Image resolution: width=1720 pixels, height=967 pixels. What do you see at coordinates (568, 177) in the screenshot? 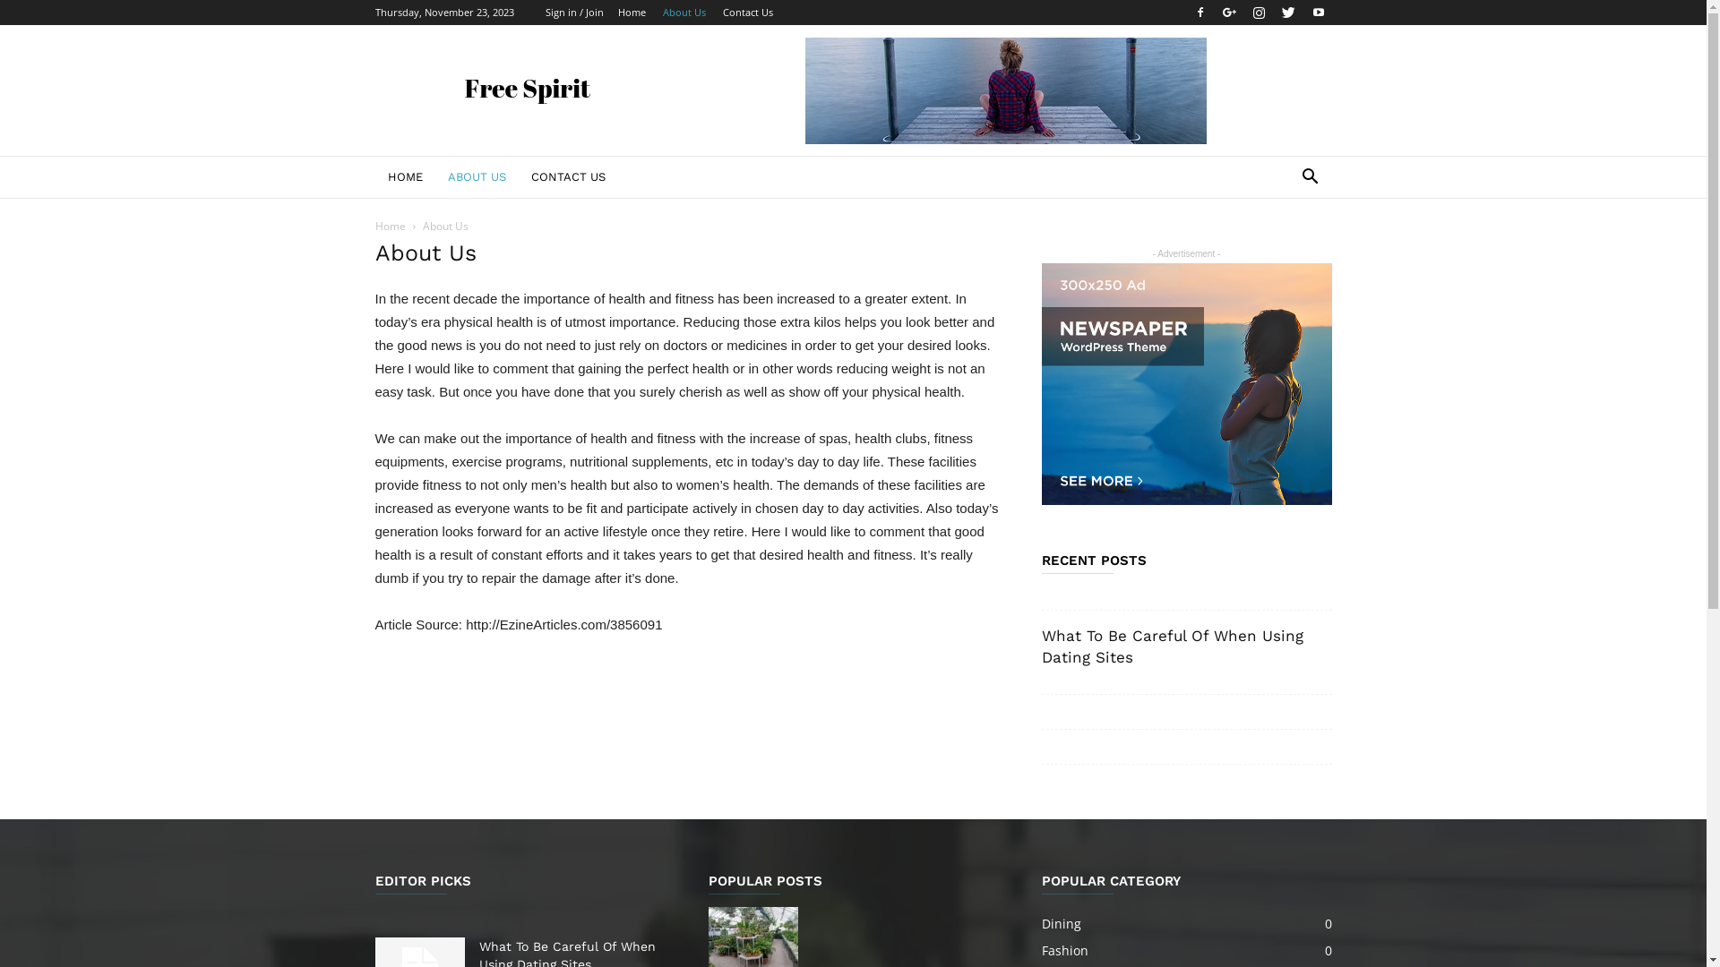
I see `CONTACT US` at bounding box center [568, 177].